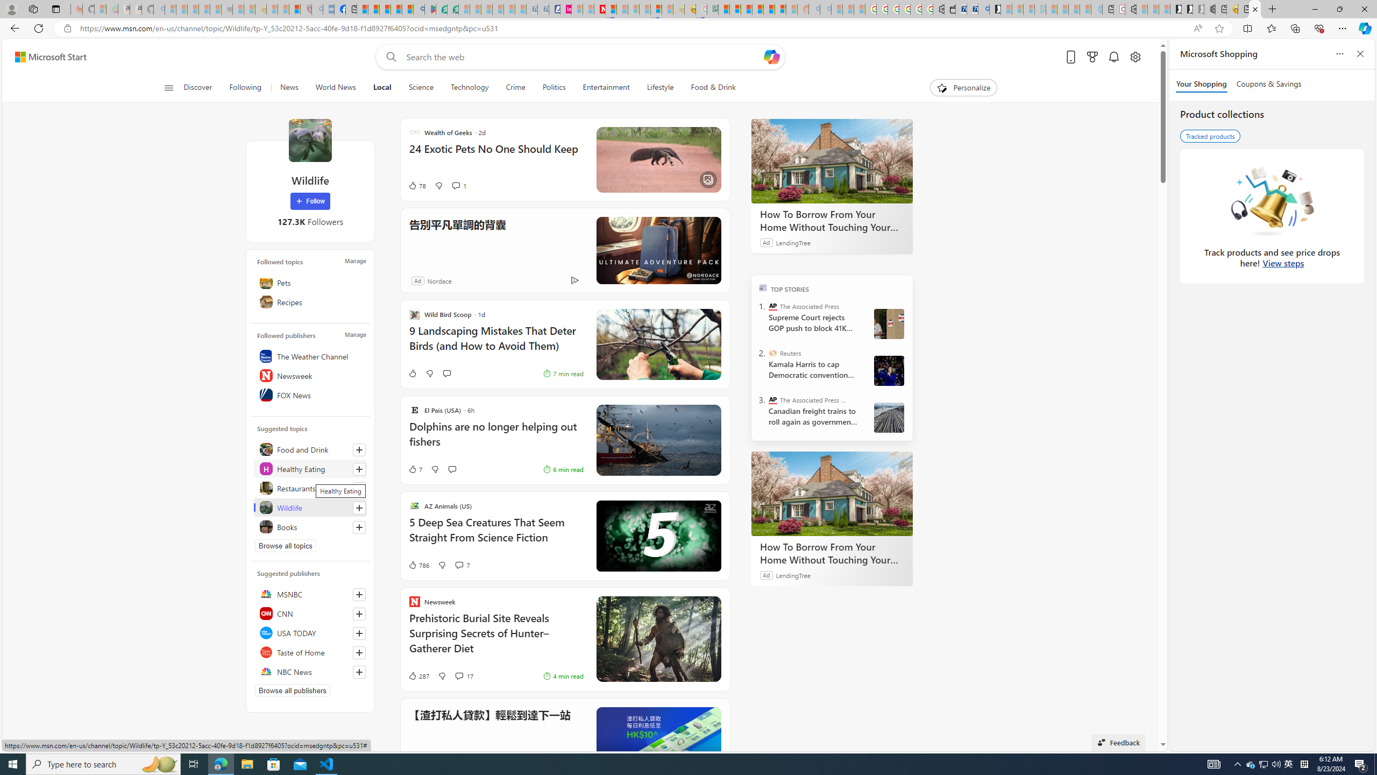  What do you see at coordinates (496, 536) in the screenshot?
I see `5 Deep Sea Creatures That Seem Straight From Science Fiction` at bounding box center [496, 536].